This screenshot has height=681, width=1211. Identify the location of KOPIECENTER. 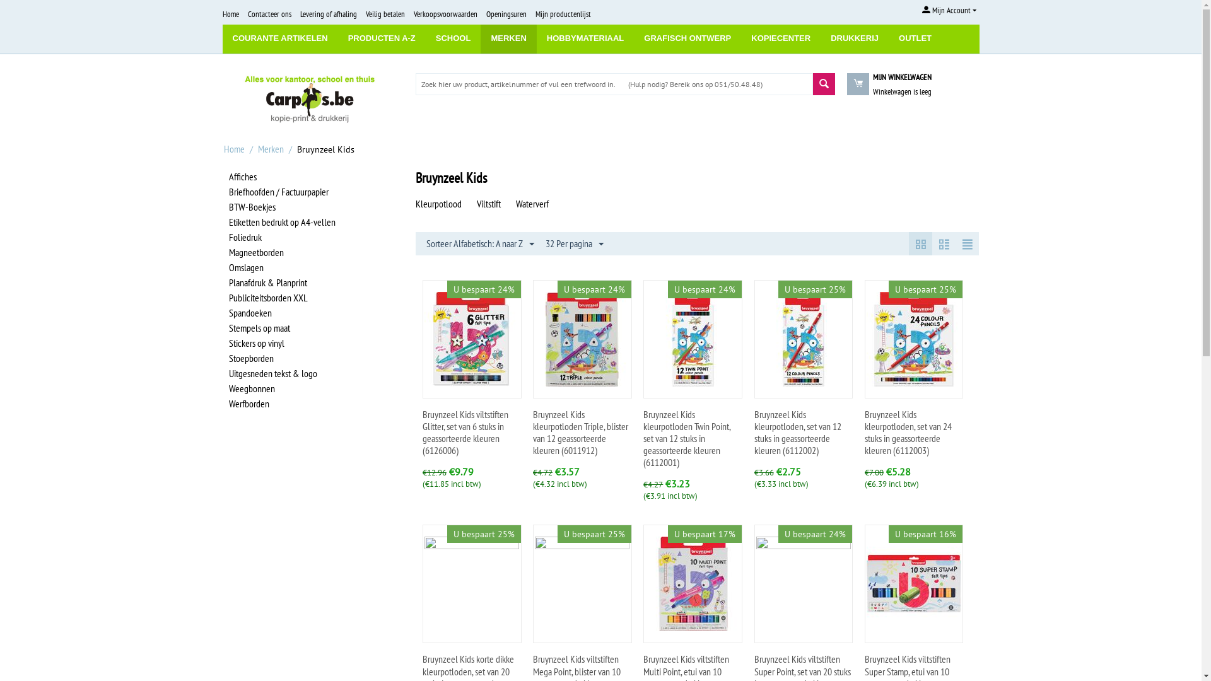
(781, 39).